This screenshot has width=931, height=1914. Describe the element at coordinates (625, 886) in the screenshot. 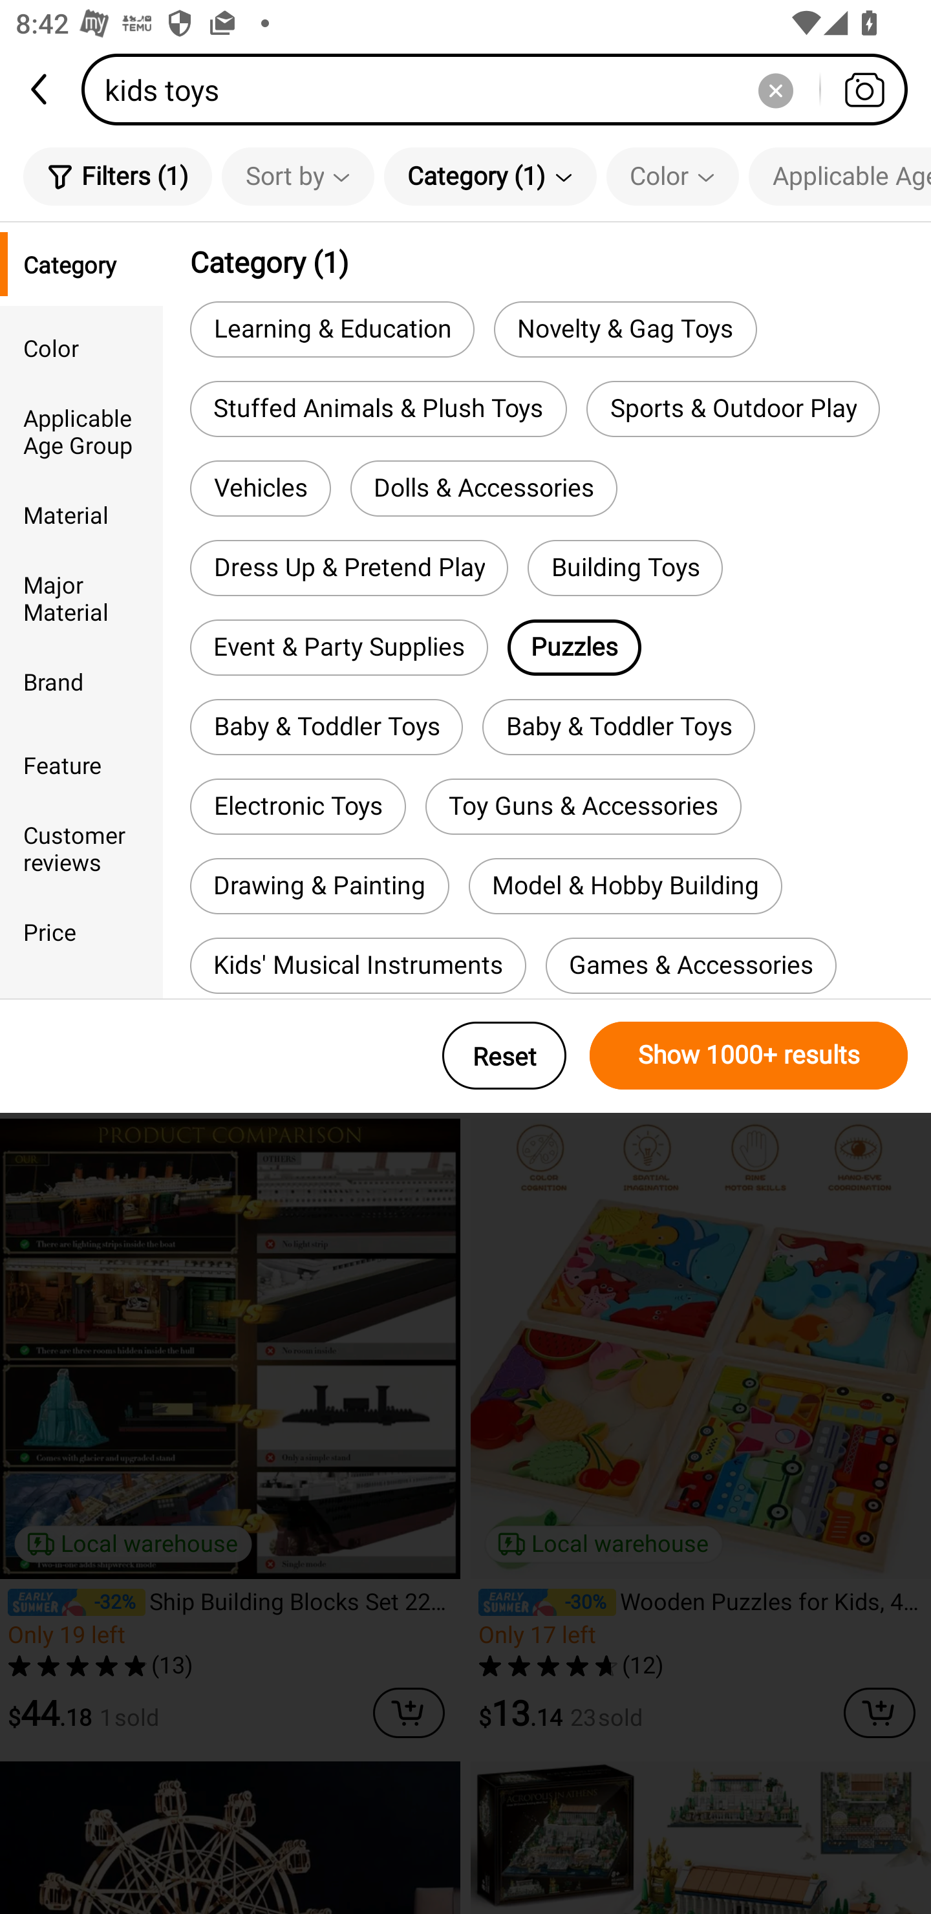

I see `Model & Hobby Building` at that location.